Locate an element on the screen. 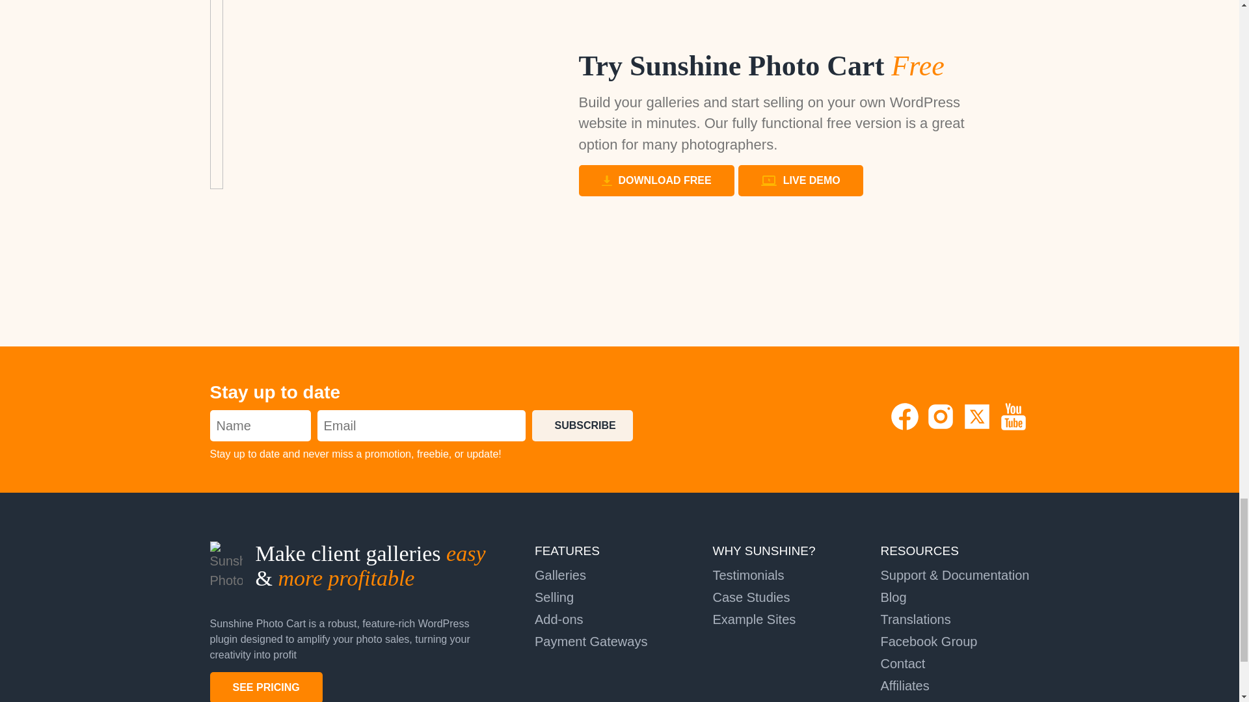 This screenshot has width=1249, height=702. LIVE DEMO is located at coordinates (800, 181).